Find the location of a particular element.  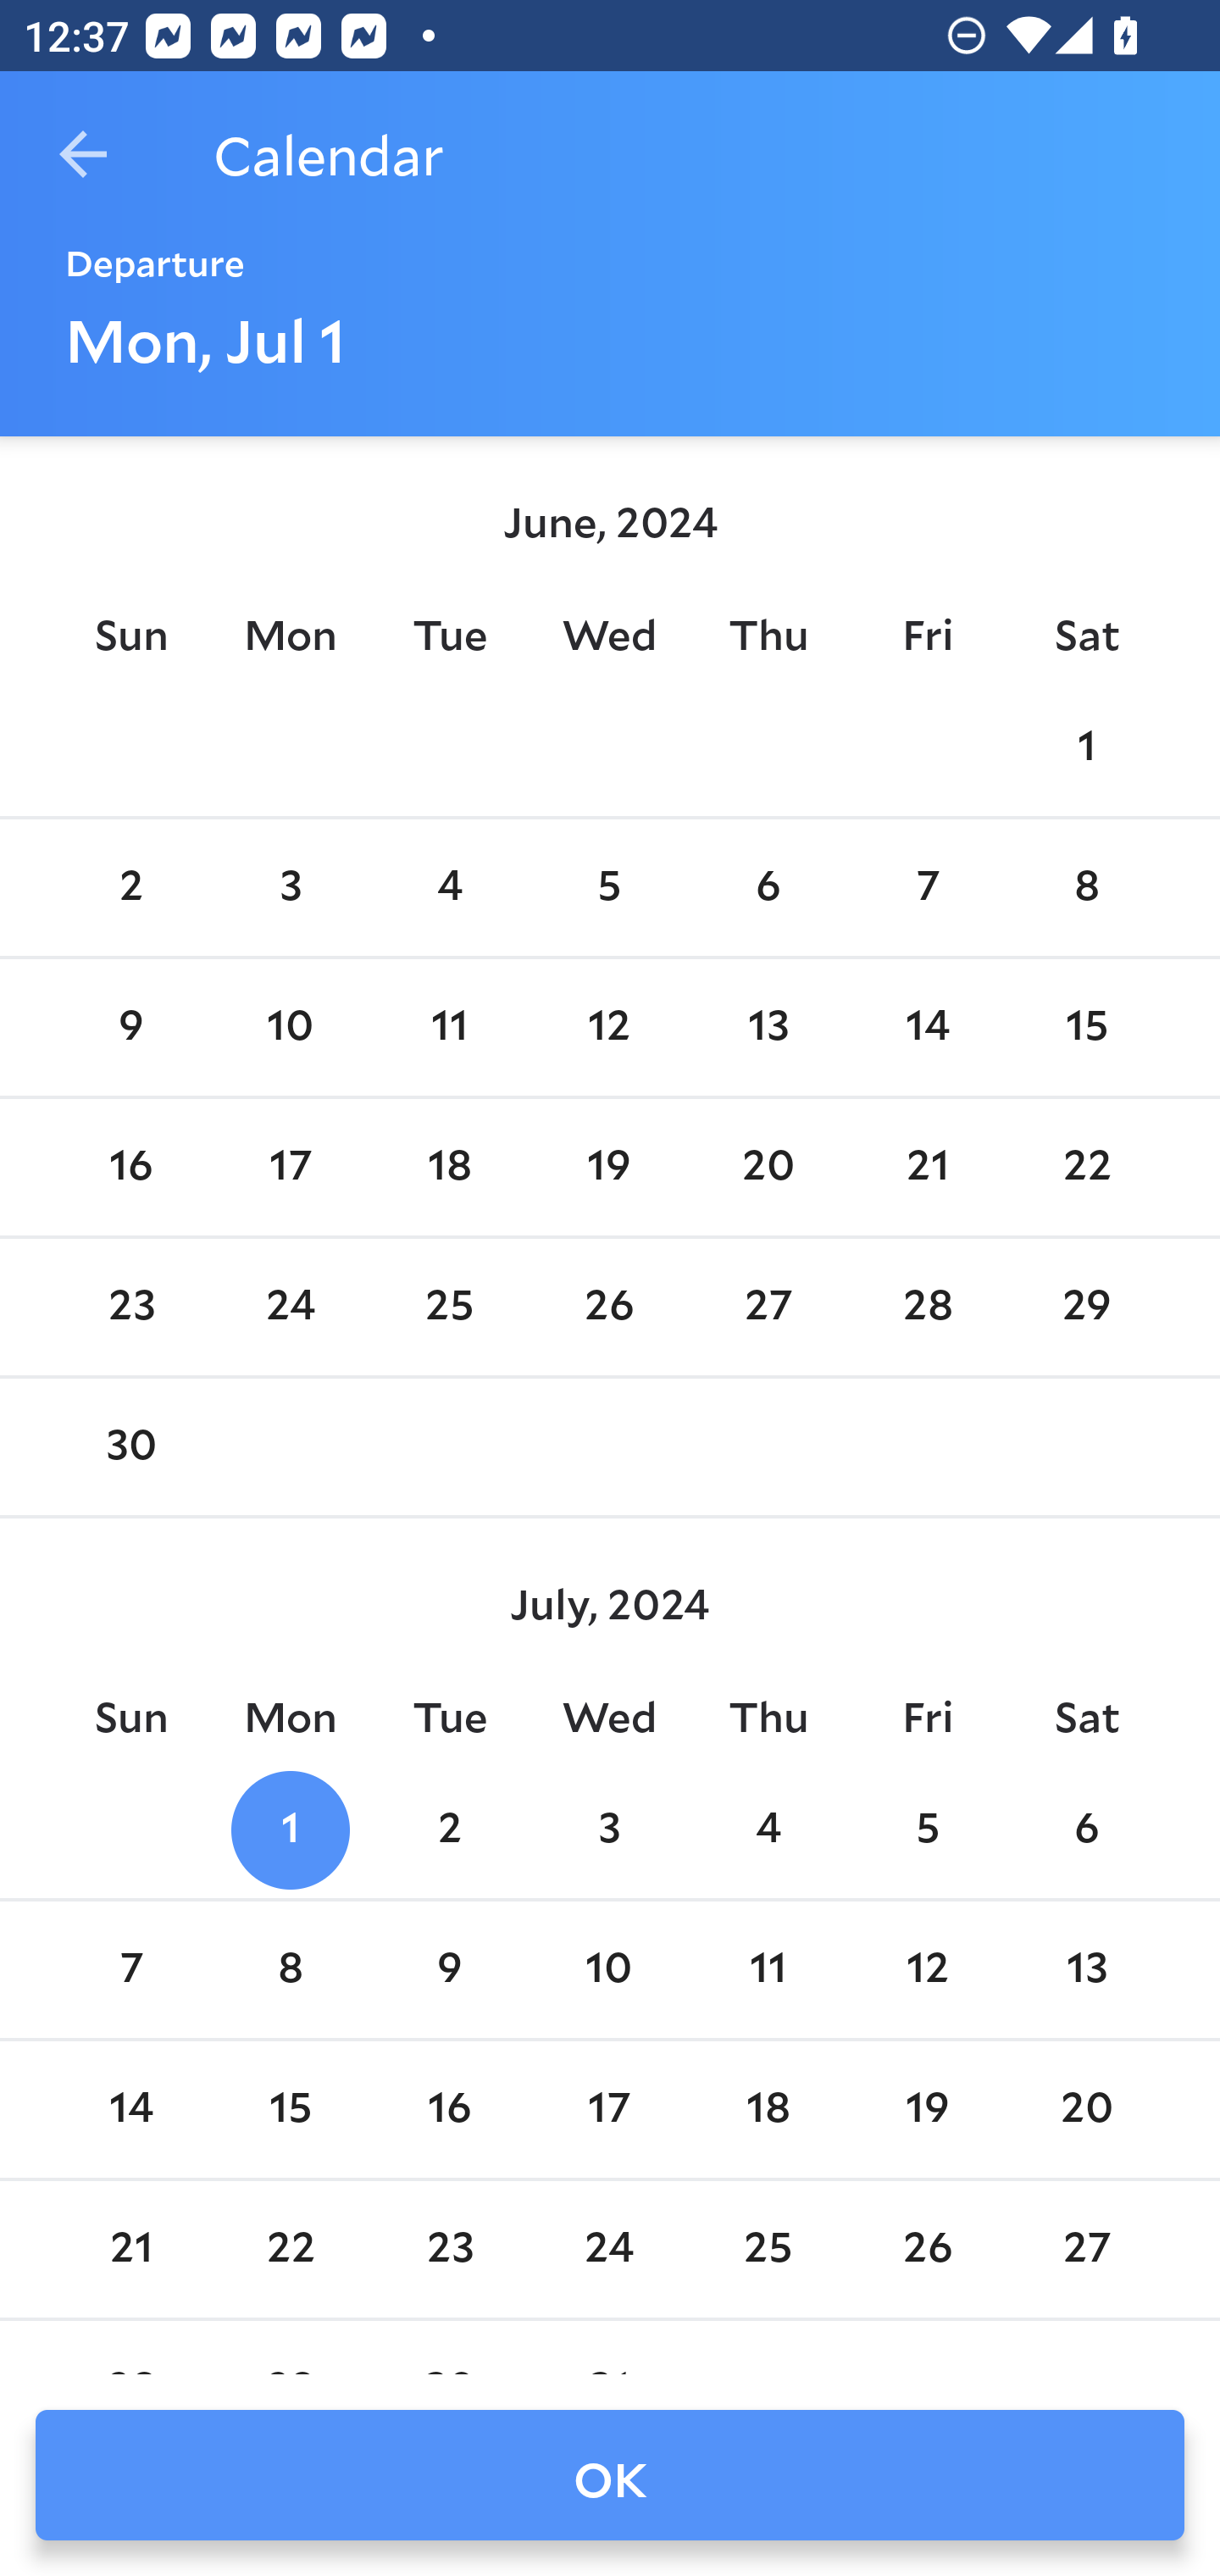

15 is located at coordinates (291, 2109).